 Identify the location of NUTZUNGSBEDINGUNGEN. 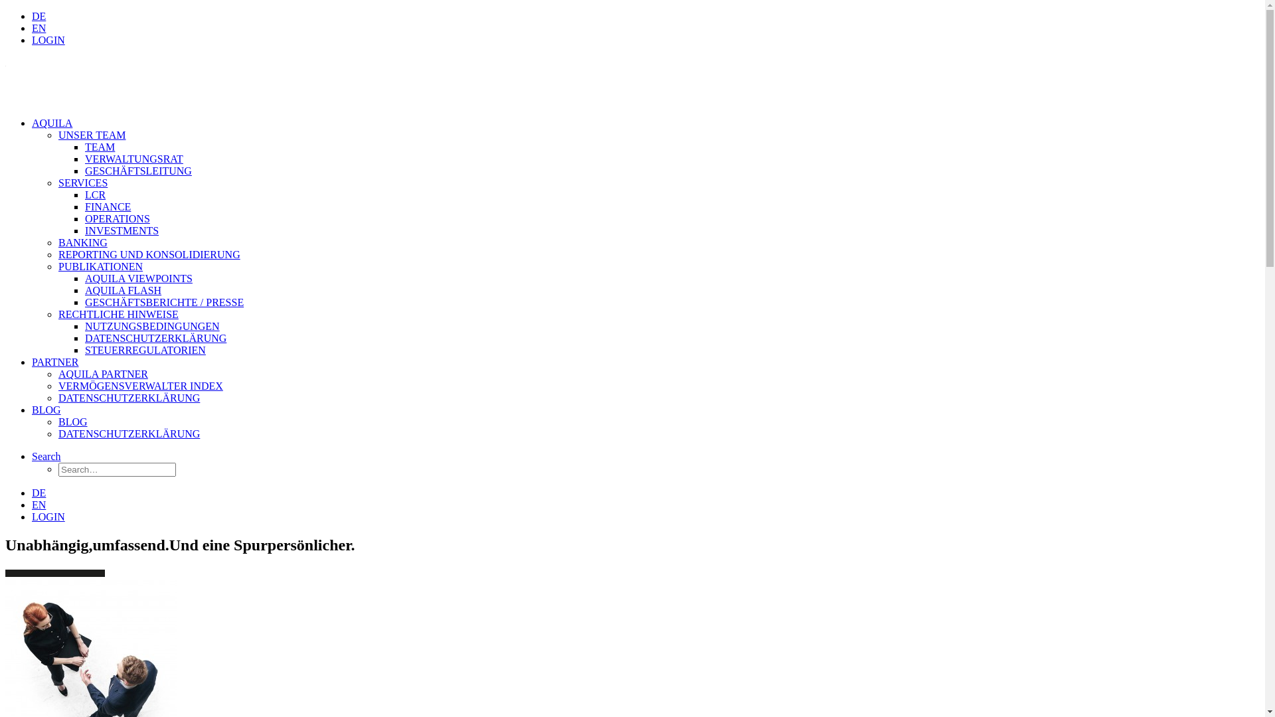
(153, 327).